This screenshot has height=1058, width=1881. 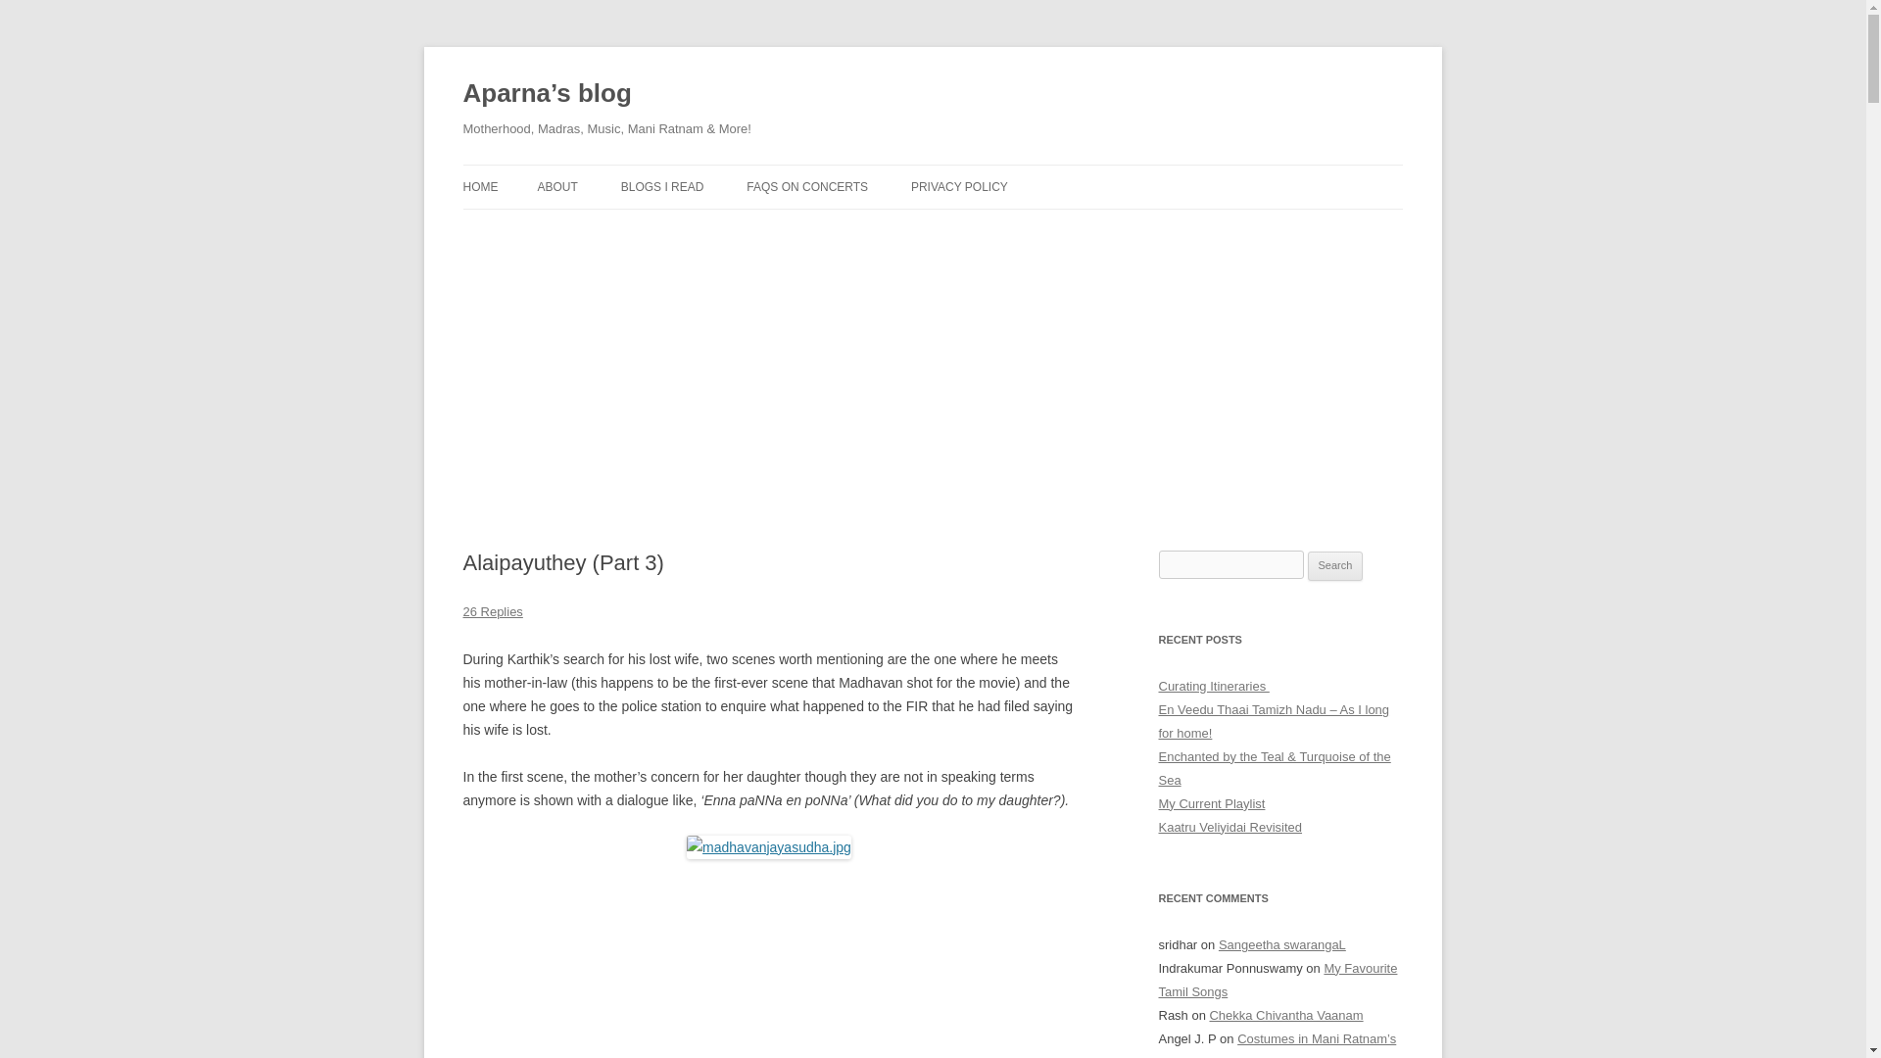 I want to click on 26 Replies, so click(x=492, y=611).